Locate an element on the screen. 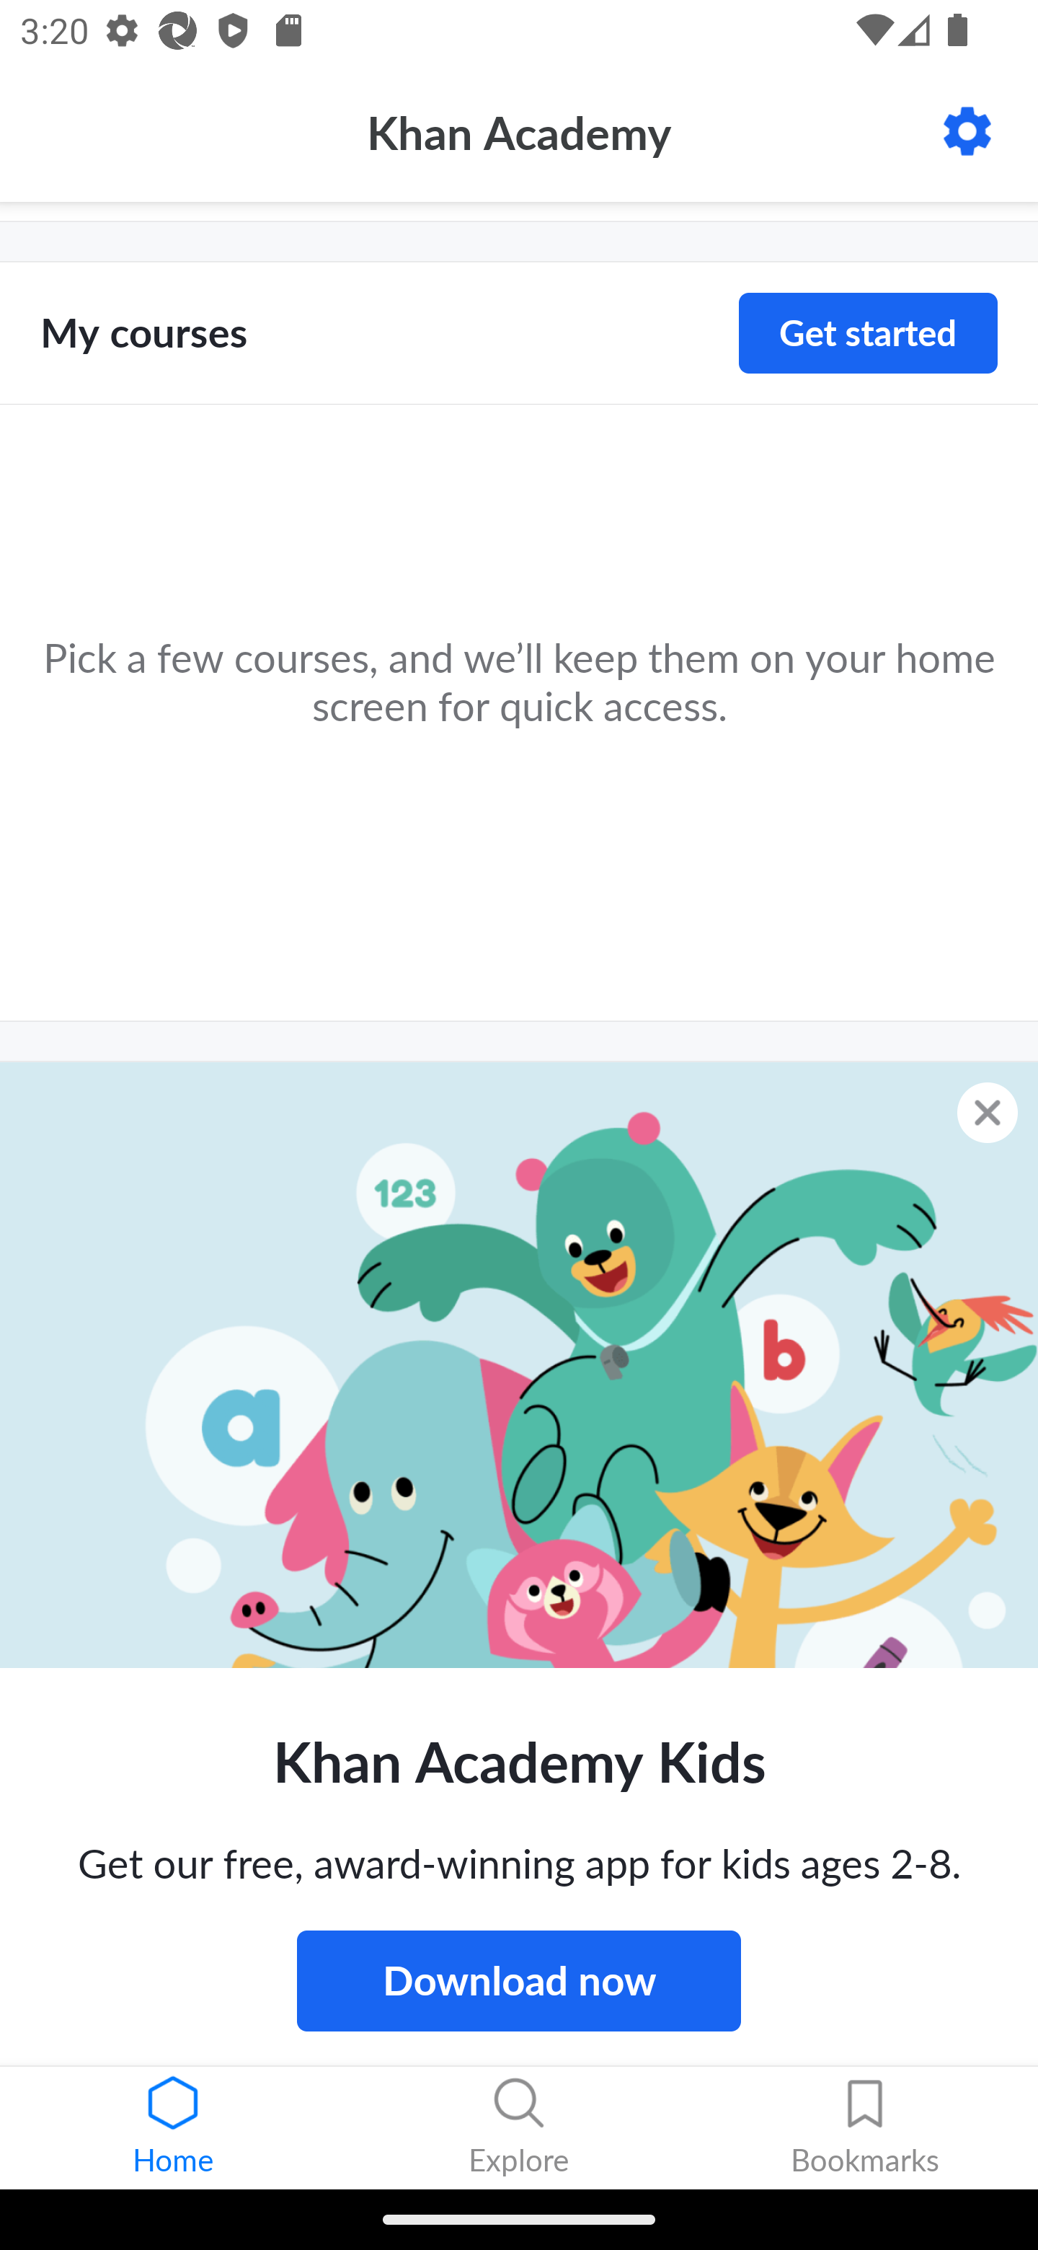 The width and height of the screenshot is (1038, 2250). Download now is located at coordinates (519, 1980).